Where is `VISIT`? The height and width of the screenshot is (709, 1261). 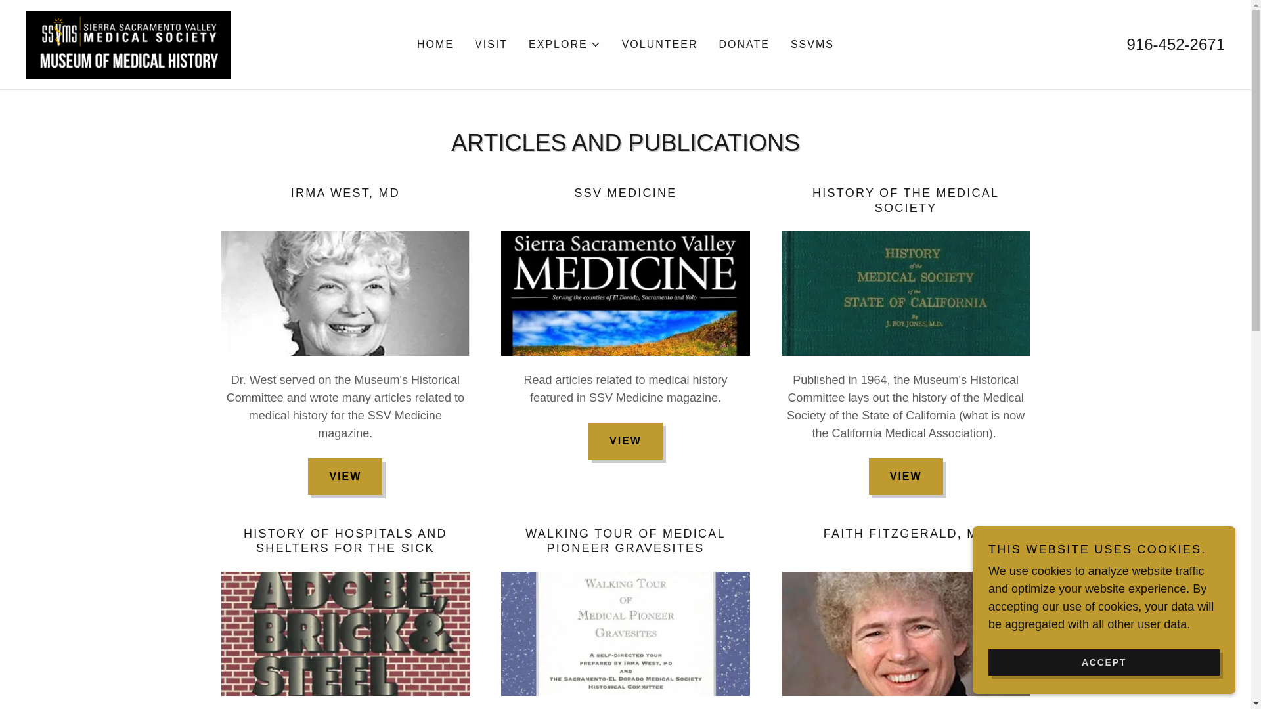 VISIT is located at coordinates (491, 45).